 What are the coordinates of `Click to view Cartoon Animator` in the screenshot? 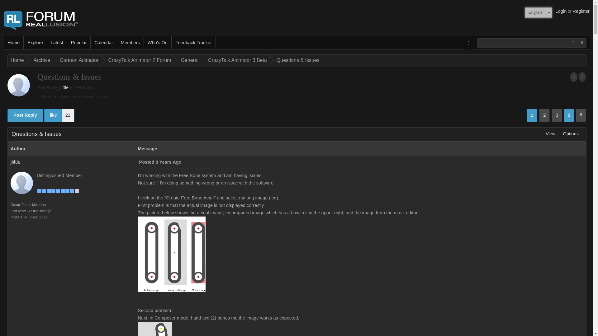 It's located at (78, 60).